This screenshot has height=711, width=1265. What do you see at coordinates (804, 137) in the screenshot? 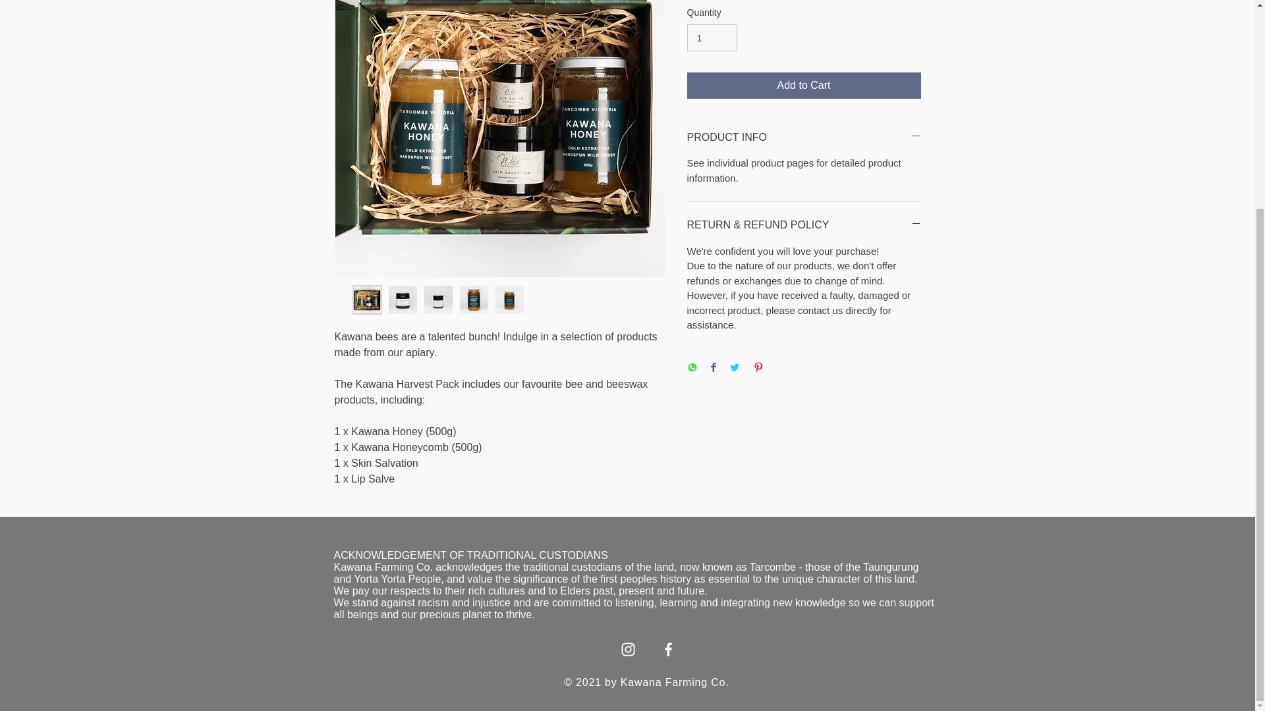
I see `PRODUCT INFO` at bounding box center [804, 137].